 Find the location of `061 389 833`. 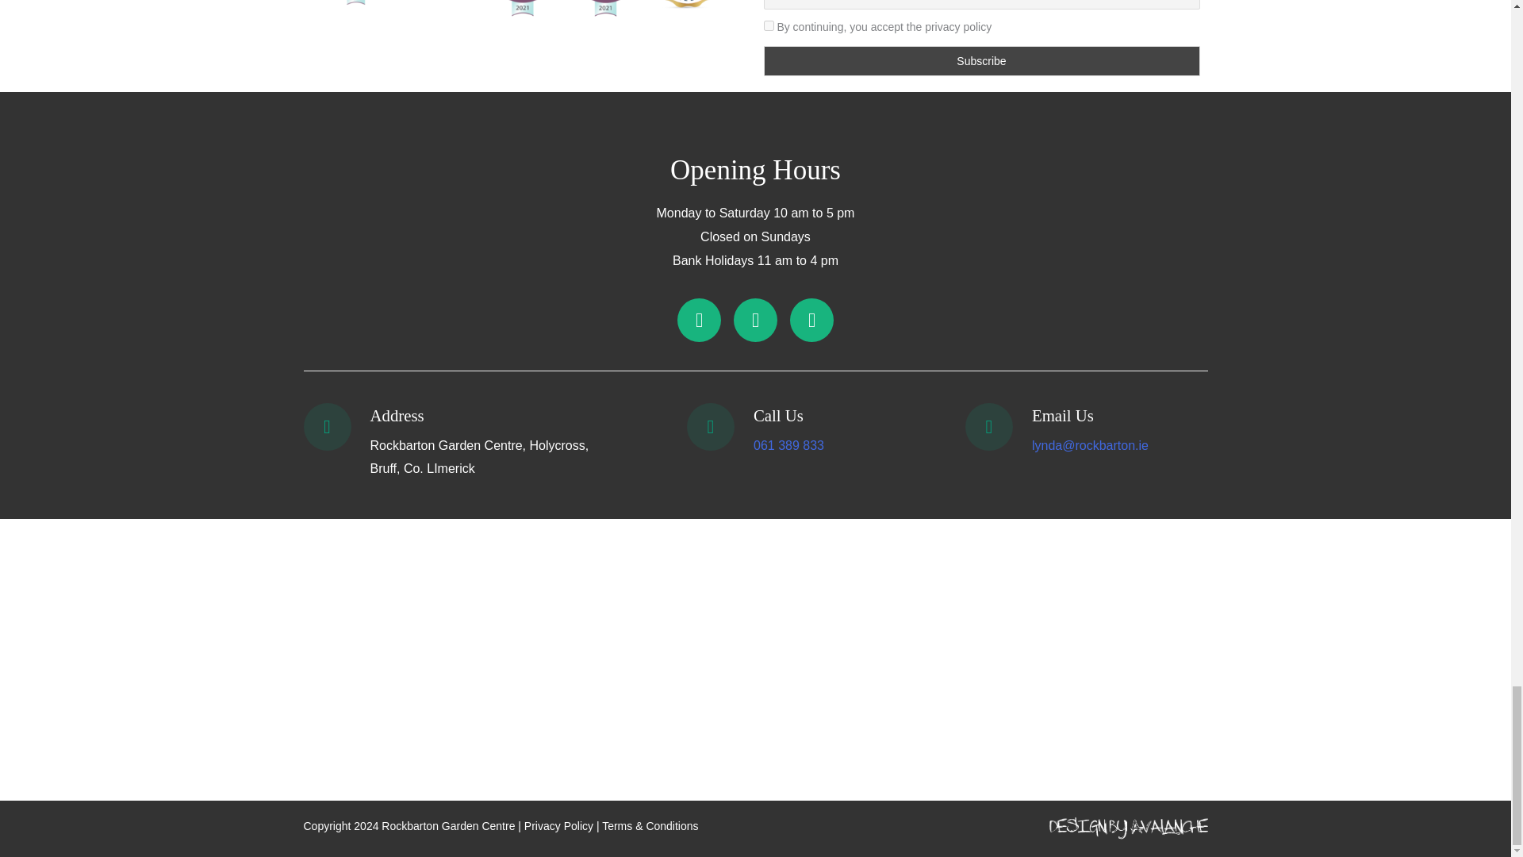

061 389 833 is located at coordinates (788, 445).